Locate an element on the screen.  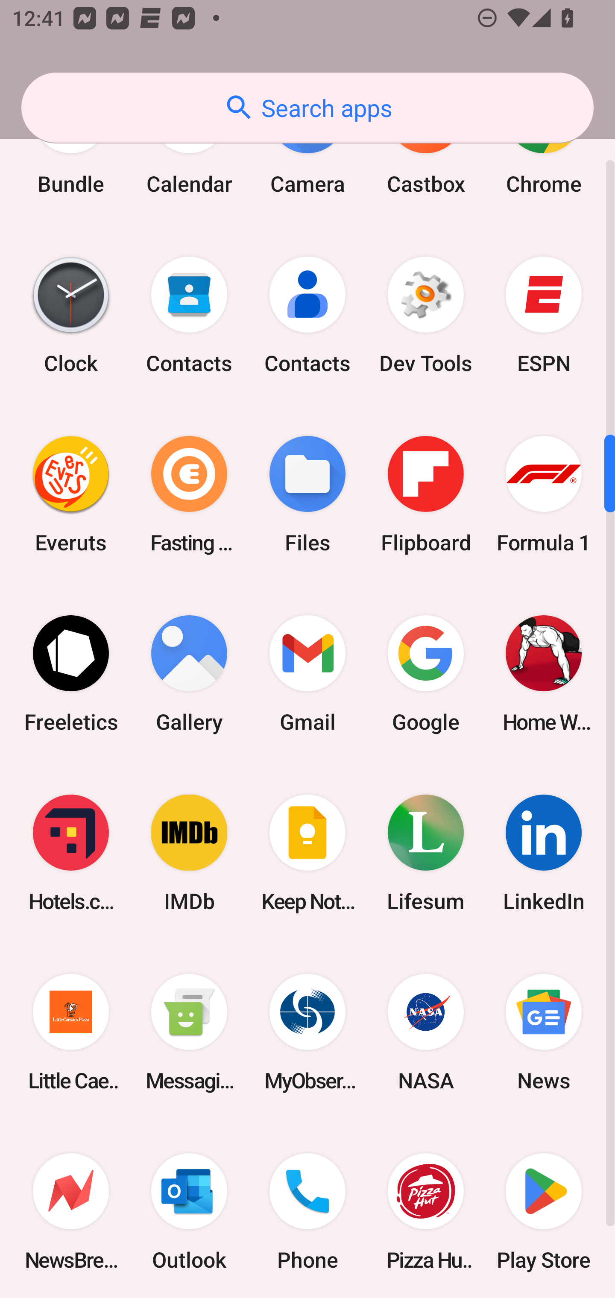
  Search apps is located at coordinates (307, 108).